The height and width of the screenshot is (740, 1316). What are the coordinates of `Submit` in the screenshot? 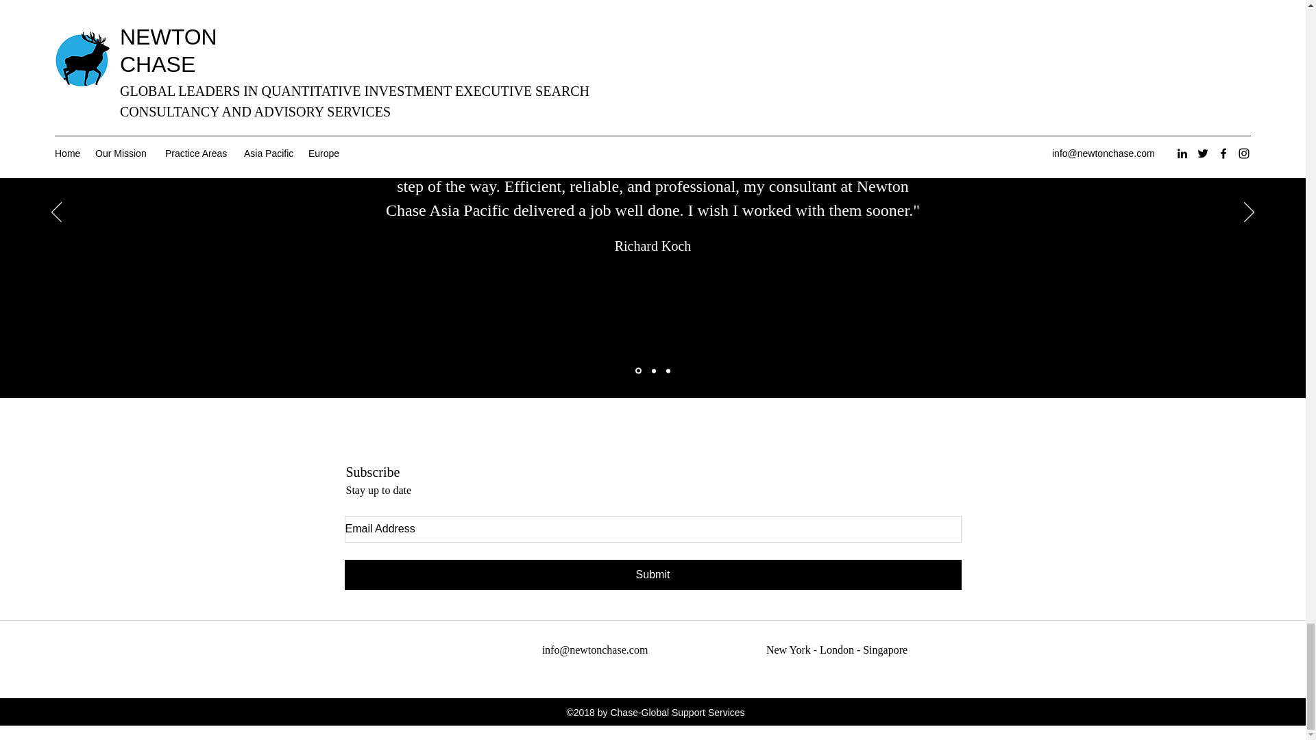 It's located at (652, 574).